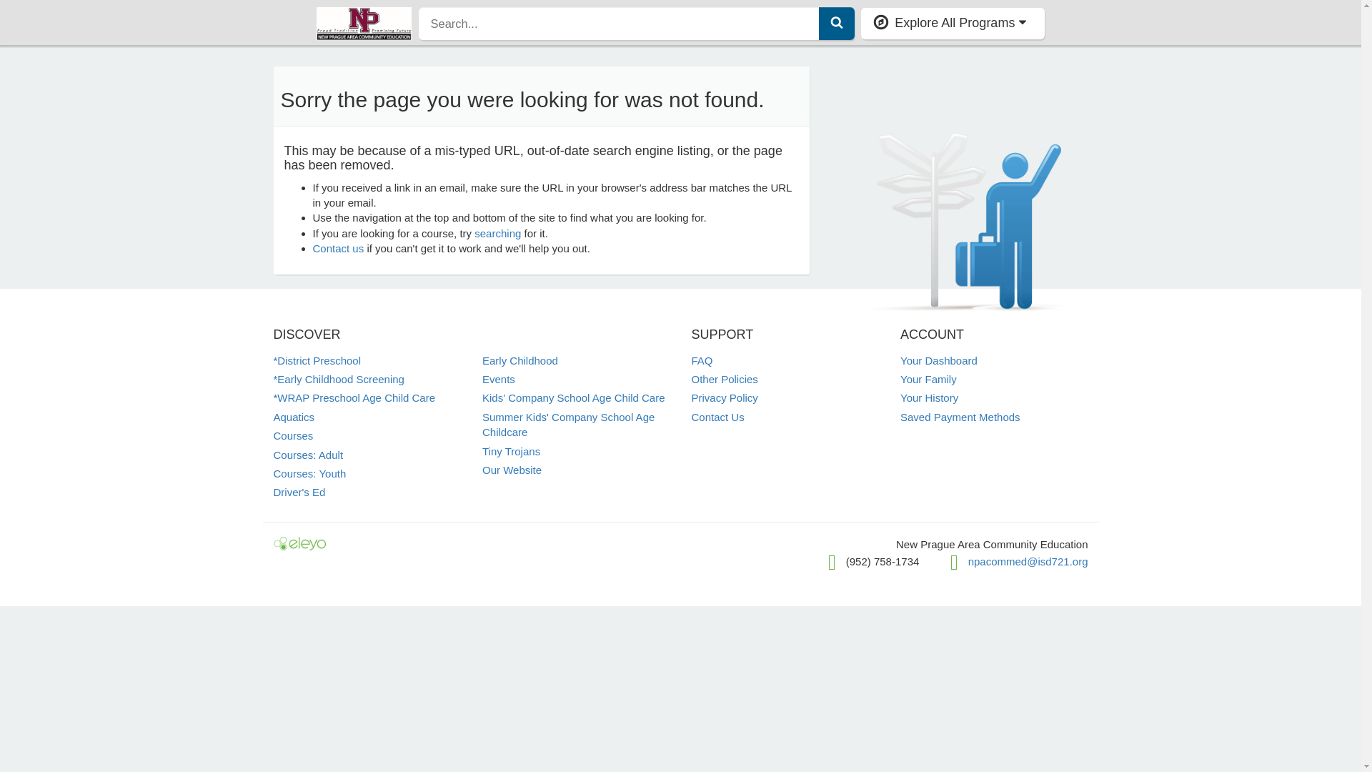 The image size is (1372, 772). Describe the element at coordinates (836, 21) in the screenshot. I see ` Search Icon` at that location.